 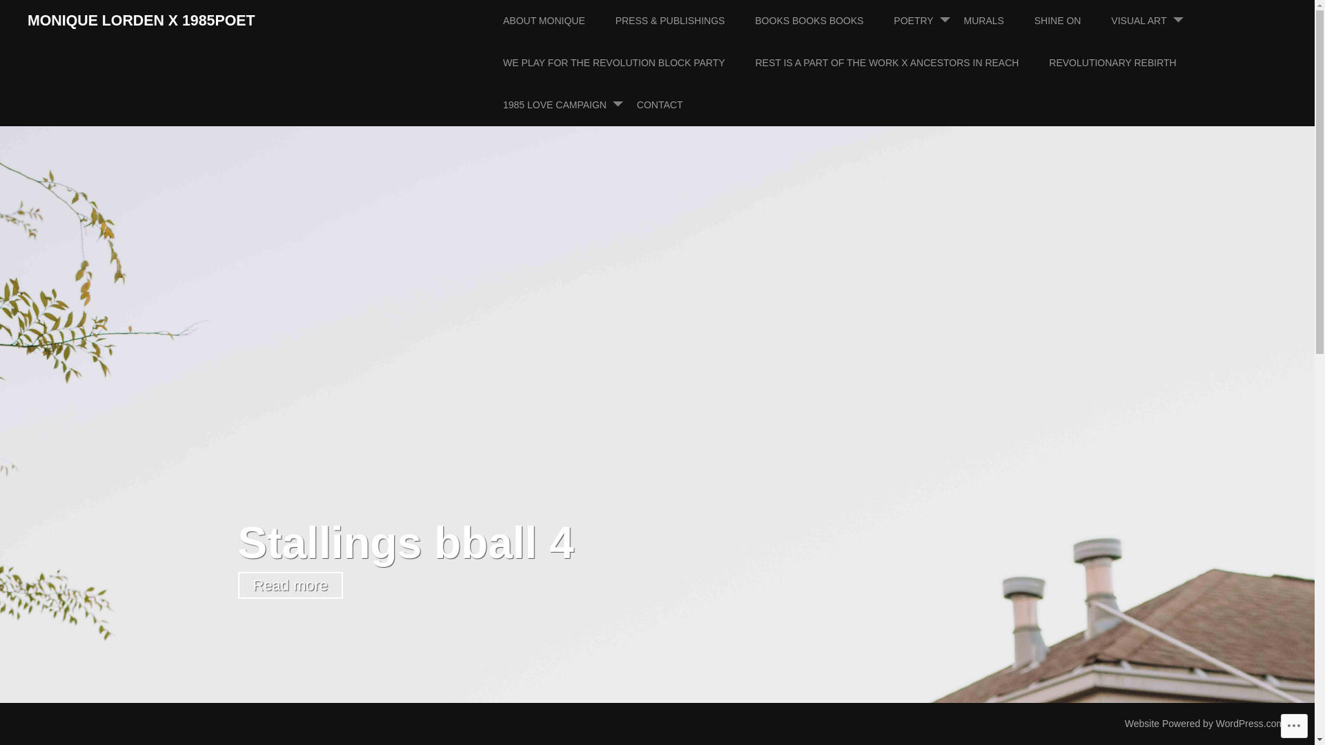 What do you see at coordinates (1205, 724) in the screenshot?
I see `Website Powered by WordPress.com` at bounding box center [1205, 724].